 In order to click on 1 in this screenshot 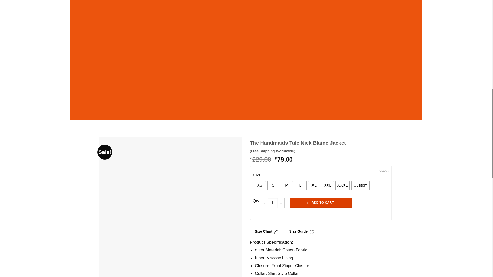, I will do `click(273, 203)`.